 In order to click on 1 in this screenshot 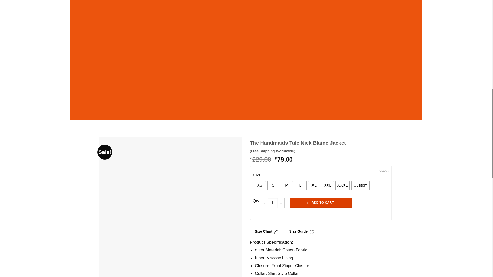, I will do `click(273, 203)`.